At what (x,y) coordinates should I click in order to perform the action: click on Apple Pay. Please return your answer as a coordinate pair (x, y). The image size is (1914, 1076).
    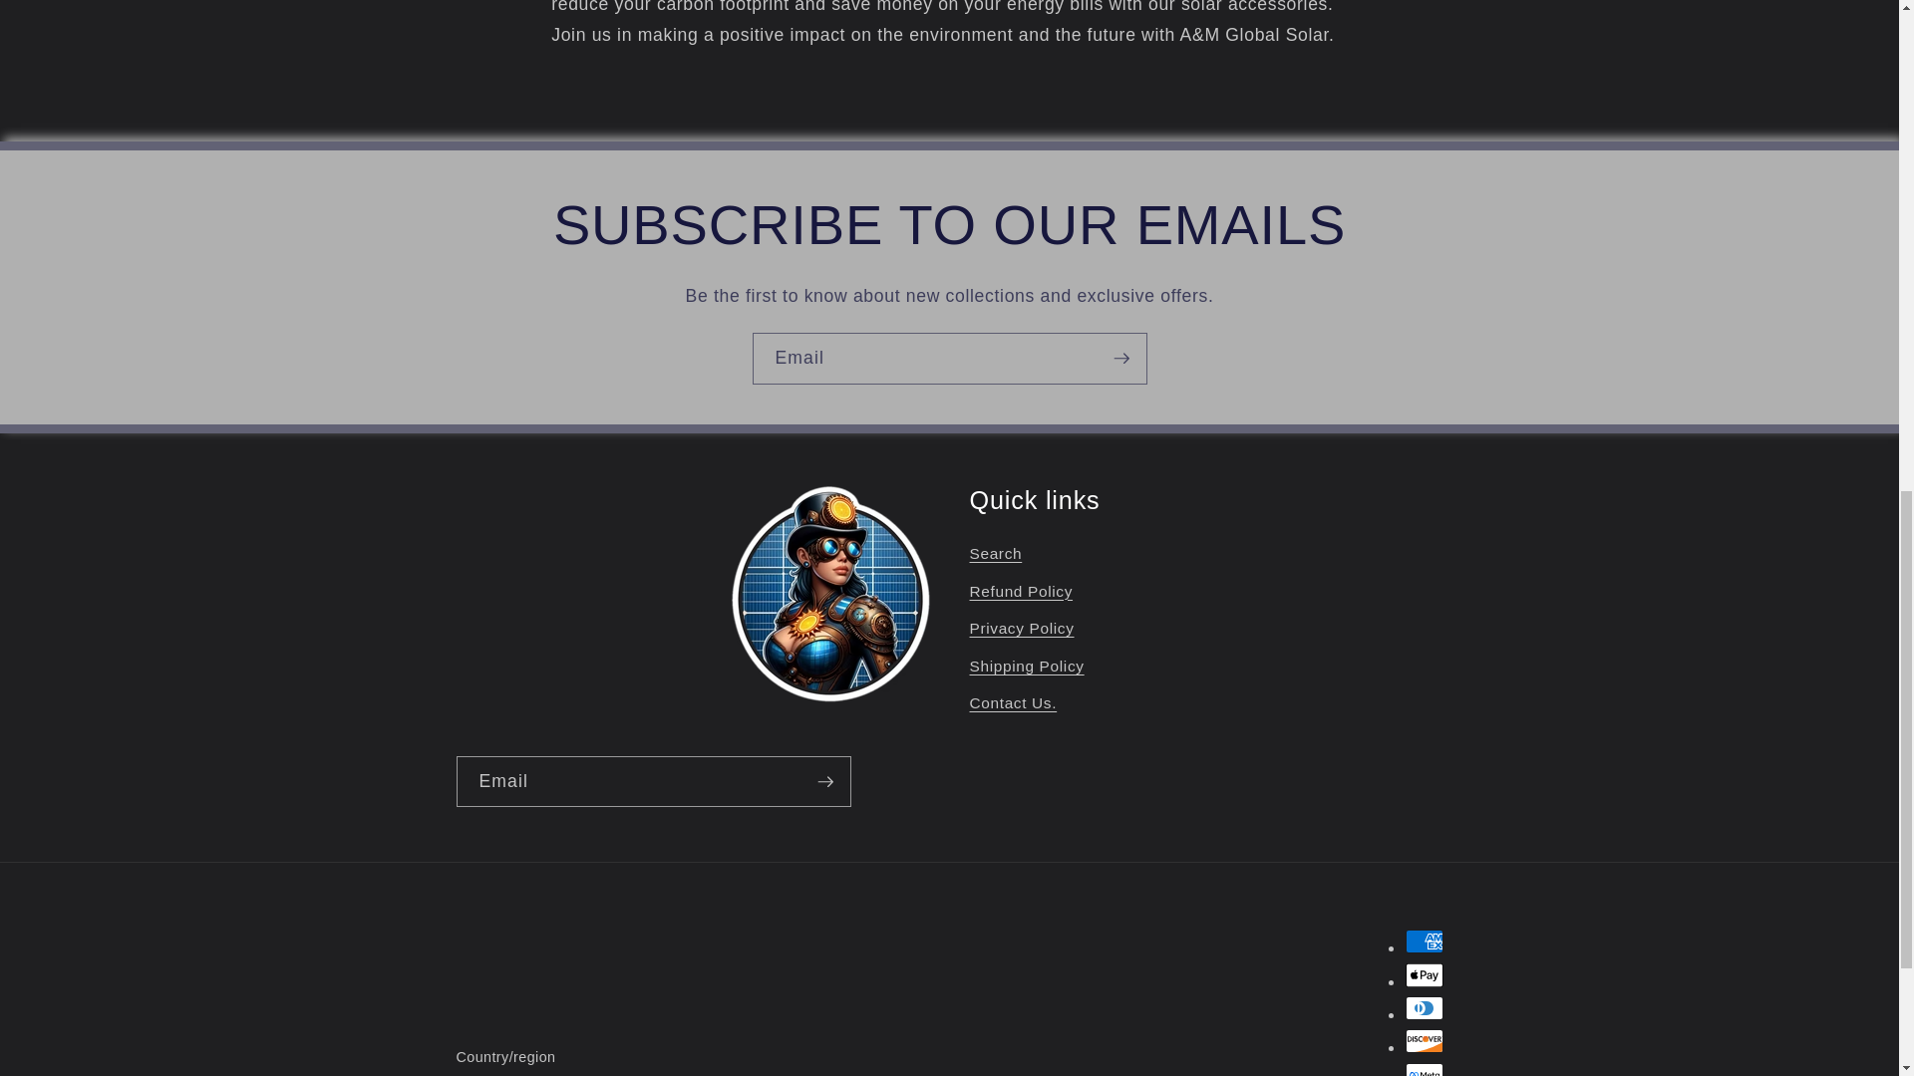
    Looking at the image, I should click on (1424, 974).